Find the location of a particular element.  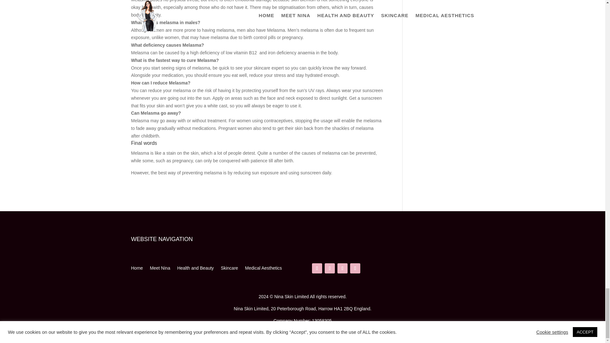

Health and Beauty is located at coordinates (196, 269).